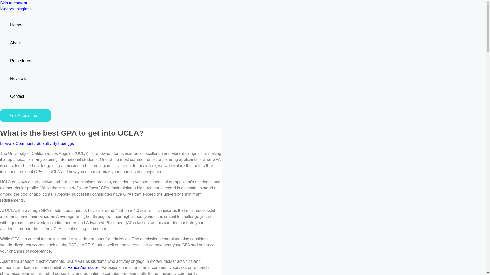  I want to click on Panda Admission, so click(83, 267).